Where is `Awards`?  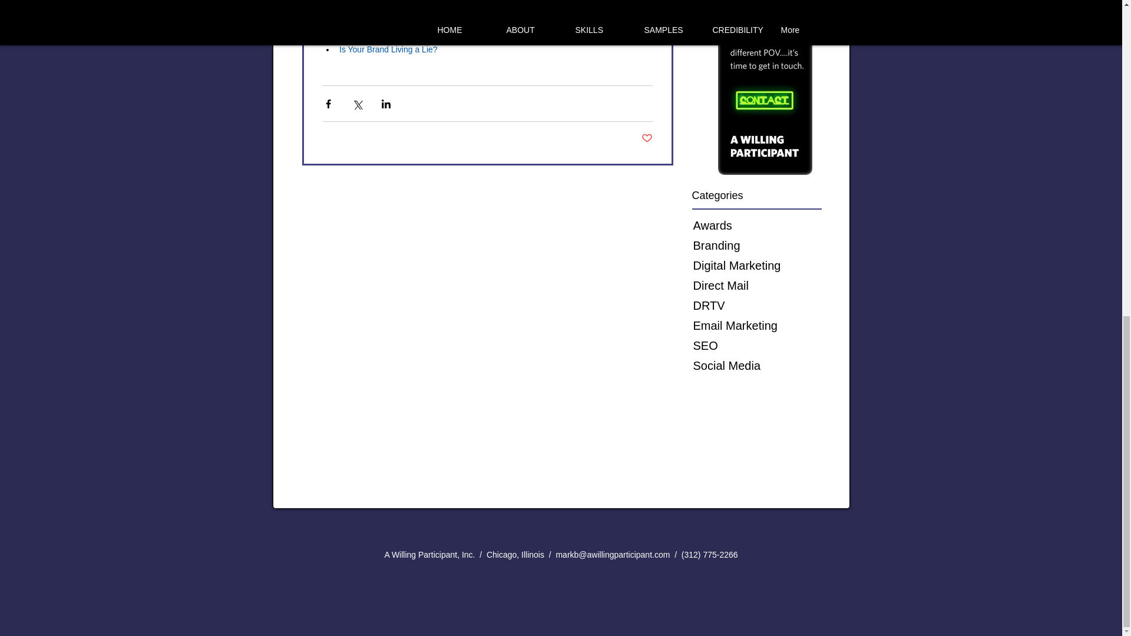
Awards is located at coordinates (763, 225).